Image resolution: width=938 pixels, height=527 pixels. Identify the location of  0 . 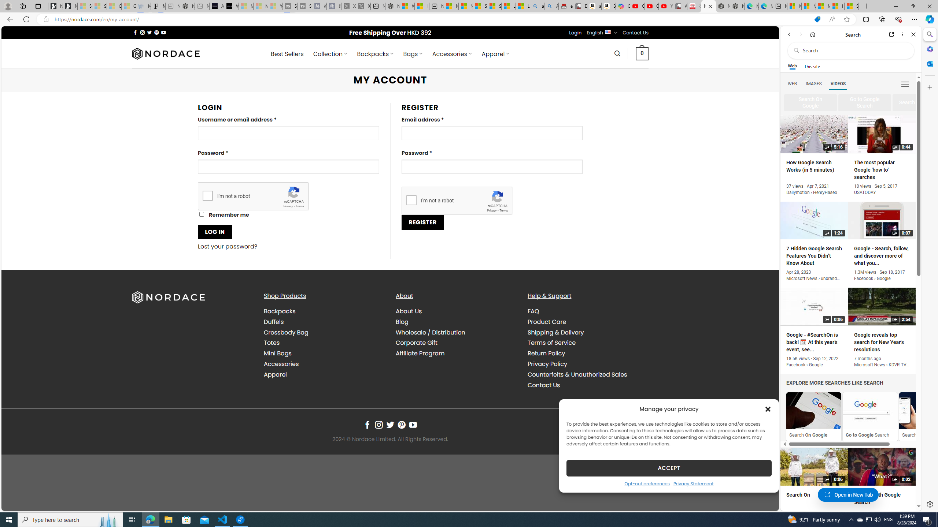
(642, 53).